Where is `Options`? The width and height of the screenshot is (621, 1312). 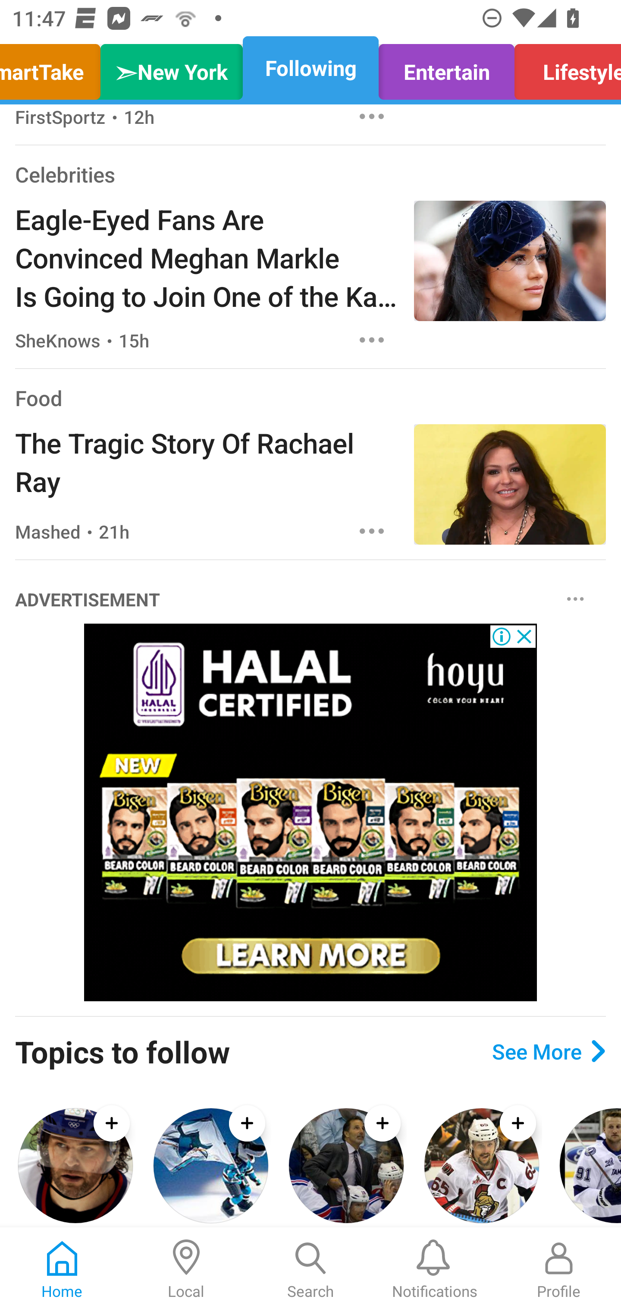 Options is located at coordinates (575, 599).